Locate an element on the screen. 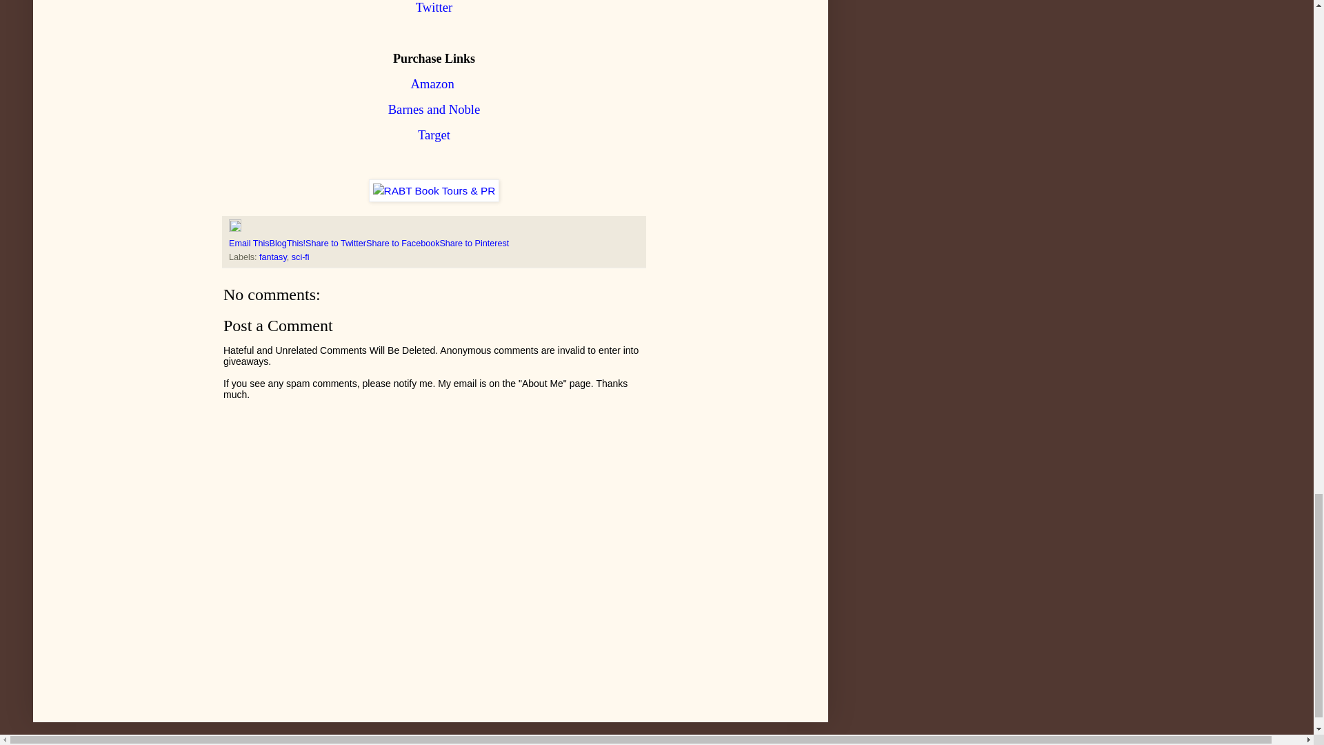 Image resolution: width=1324 pixels, height=745 pixels. Share to Facebook is located at coordinates (403, 243).